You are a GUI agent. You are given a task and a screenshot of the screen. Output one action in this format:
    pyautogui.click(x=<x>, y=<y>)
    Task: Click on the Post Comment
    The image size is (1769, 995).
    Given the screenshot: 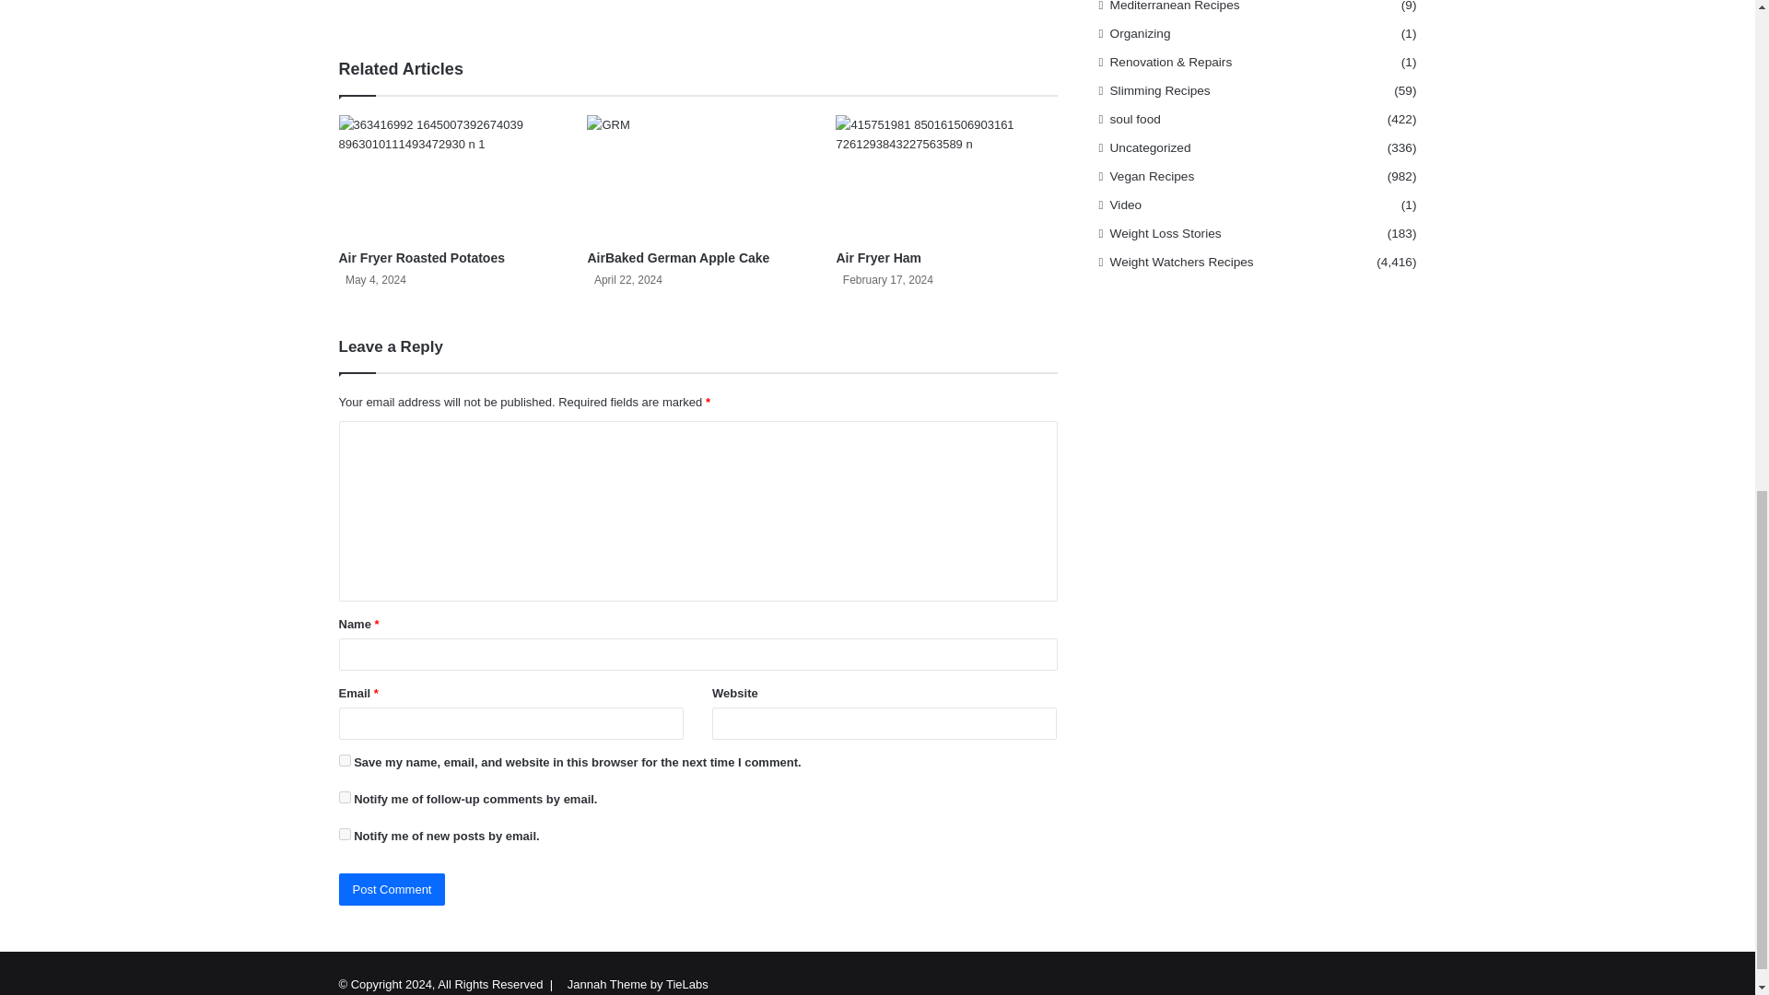 What is the action you would take?
    pyautogui.click(x=392, y=889)
    